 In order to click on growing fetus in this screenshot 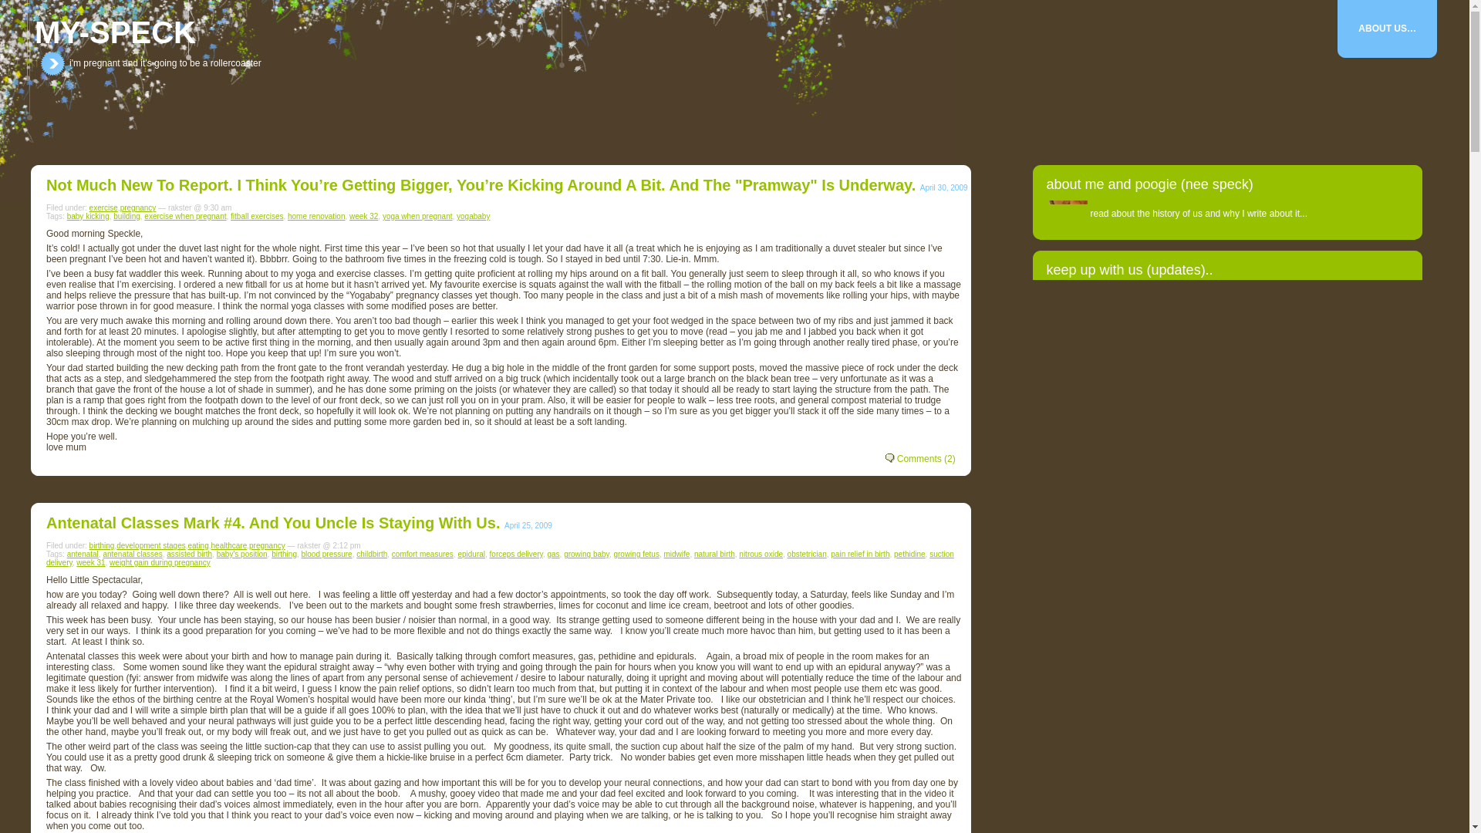, I will do `click(636, 554)`.